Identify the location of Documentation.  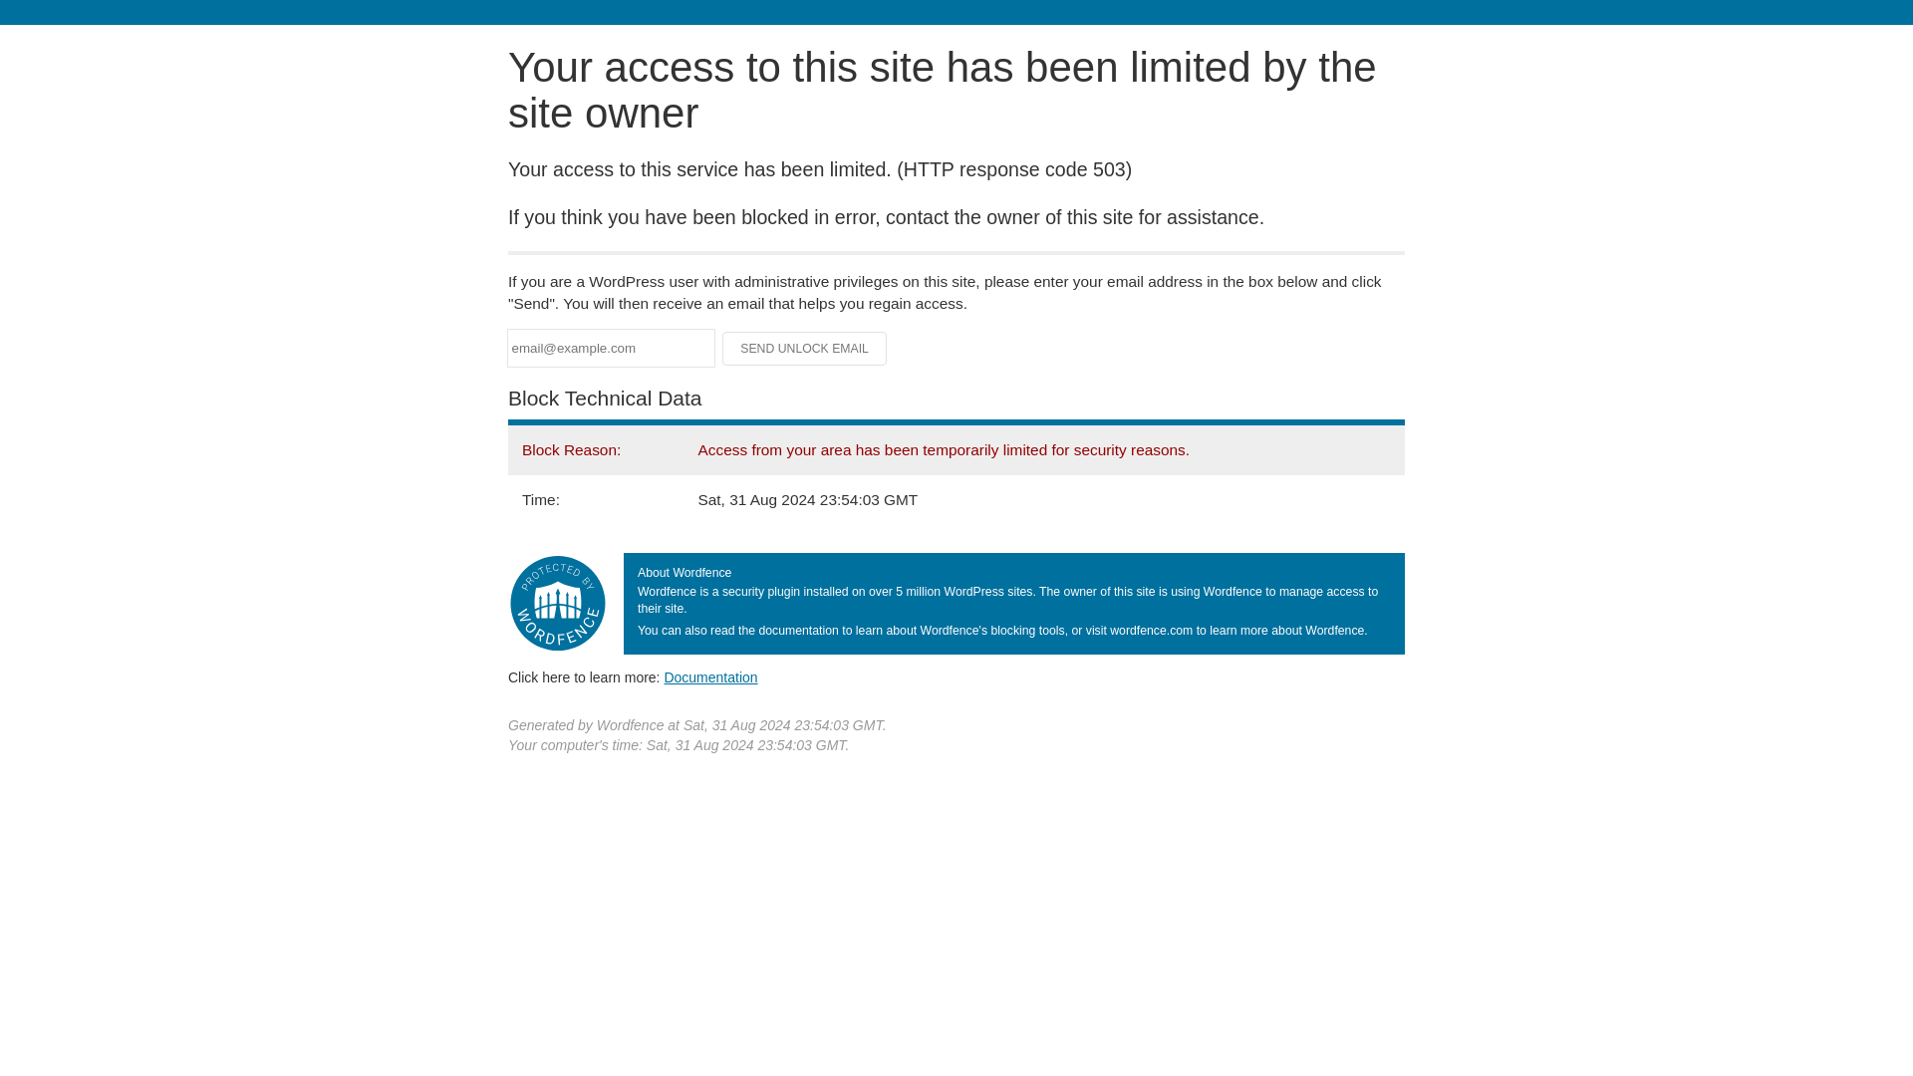
(710, 676).